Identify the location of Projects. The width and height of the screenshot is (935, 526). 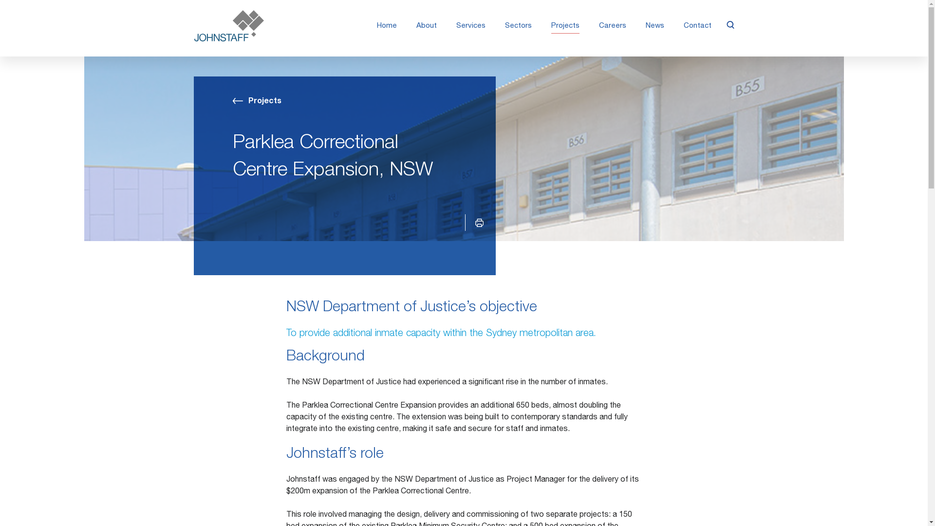
(565, 26).